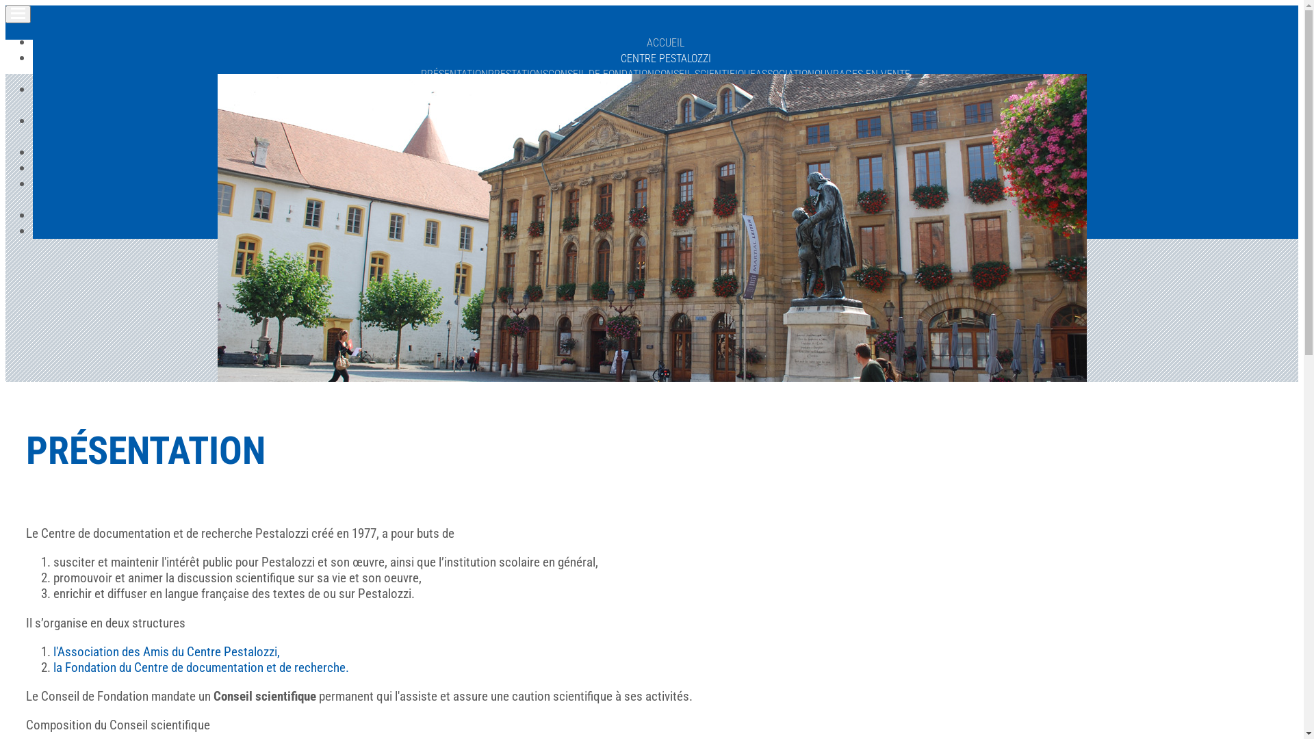 The image size is (1314, 739). I want to click on TRAVAUX UNIVERSITAIRES, so click(712, 200).